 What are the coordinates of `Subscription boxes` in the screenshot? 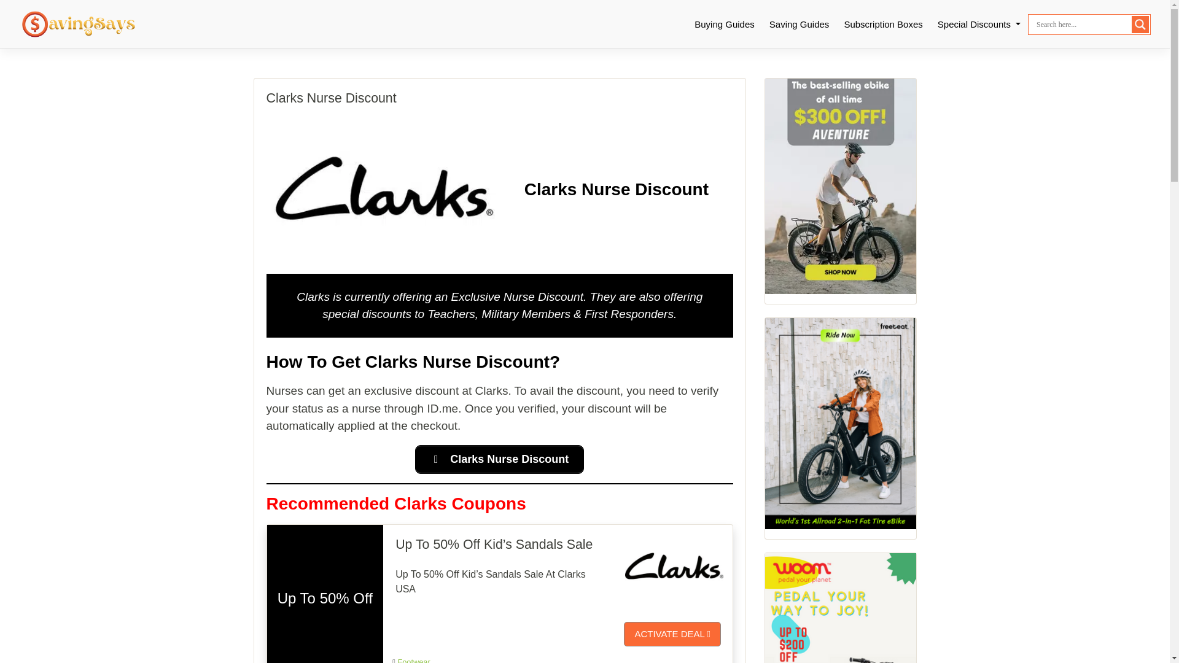 It's located at (882, 25).